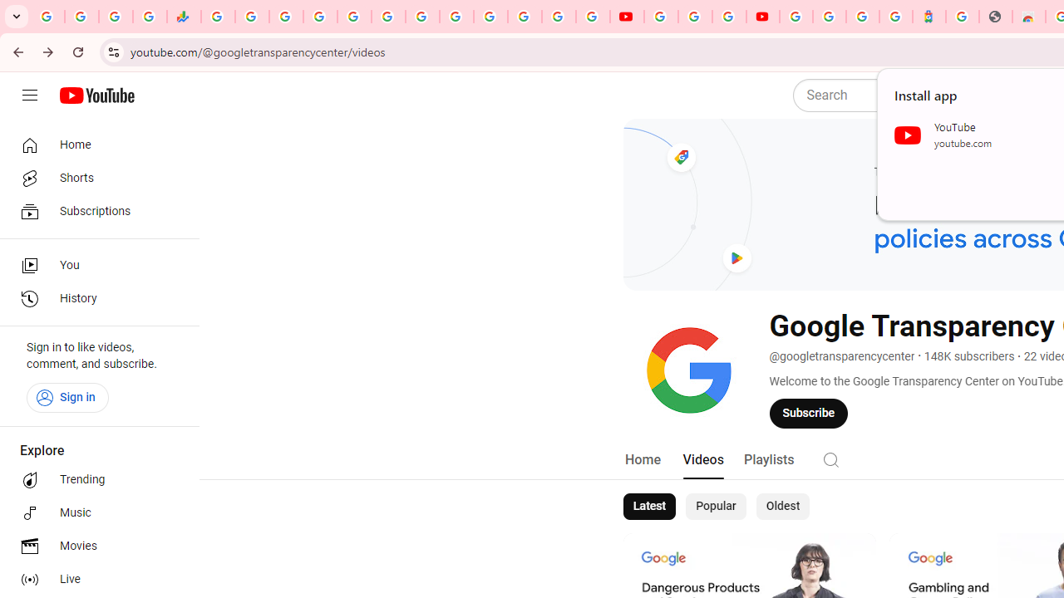  Describe the element at coordinates (796, 17) in the screenshot. I see `Sign in - Google Accounts` at that location.